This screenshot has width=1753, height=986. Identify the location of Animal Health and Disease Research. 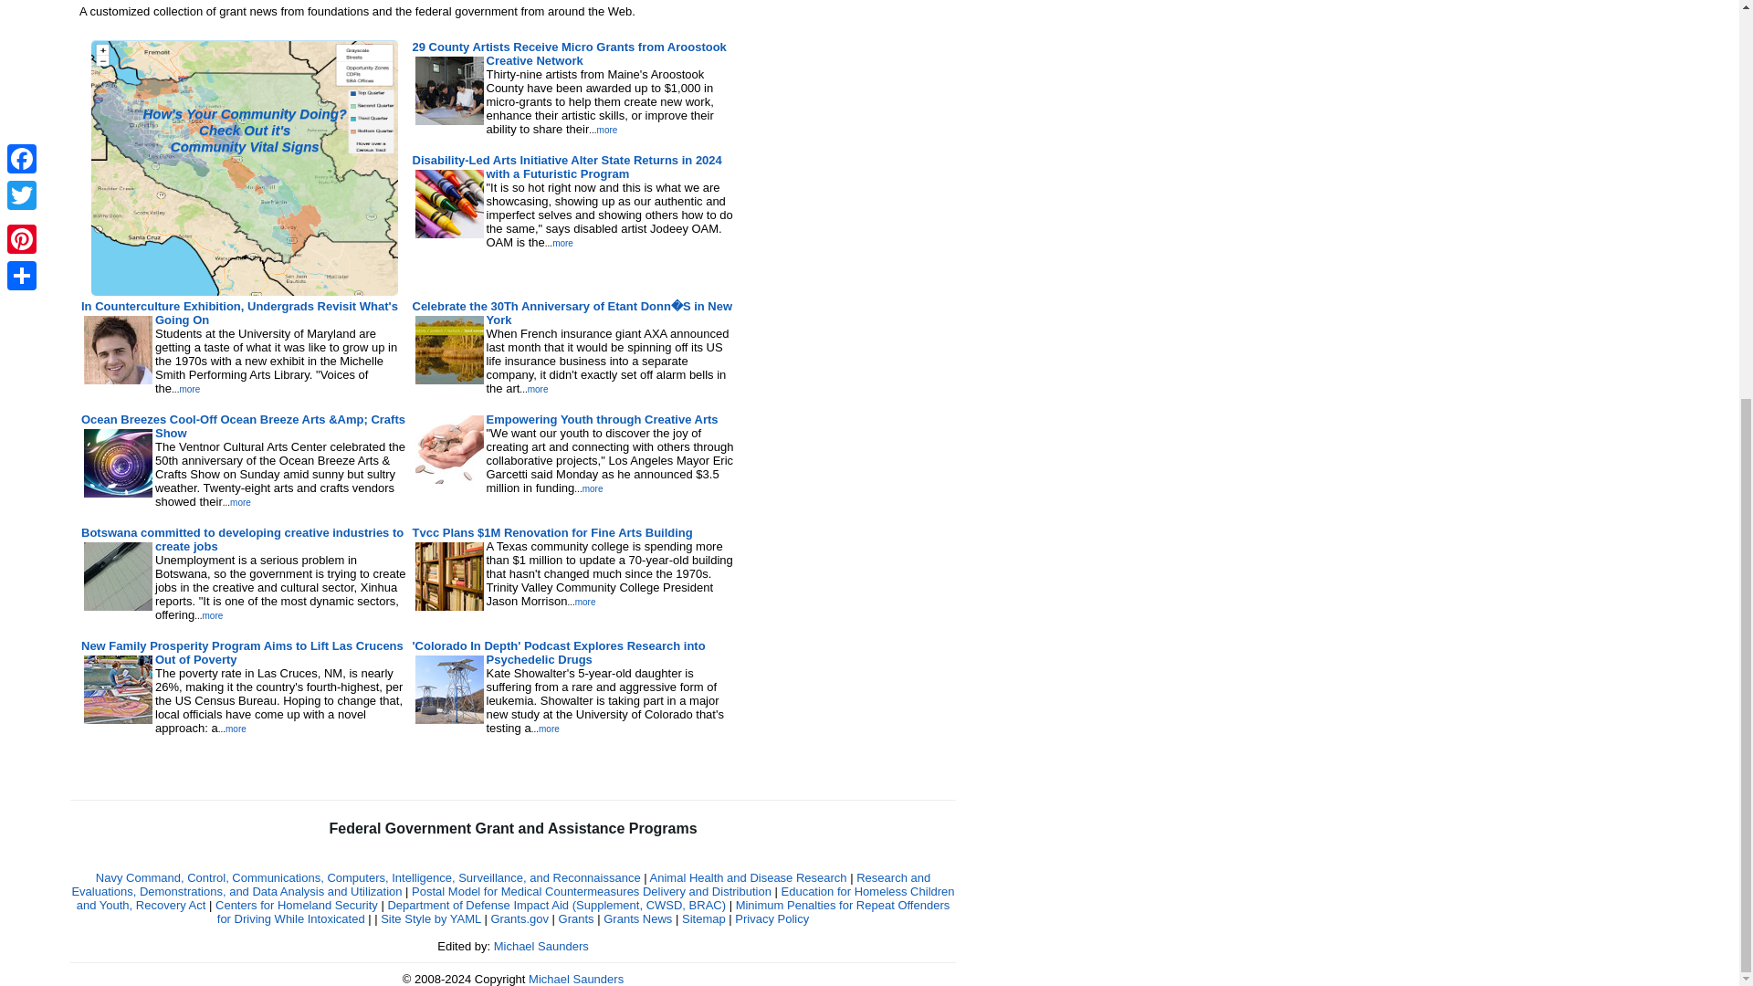
(749, 876).